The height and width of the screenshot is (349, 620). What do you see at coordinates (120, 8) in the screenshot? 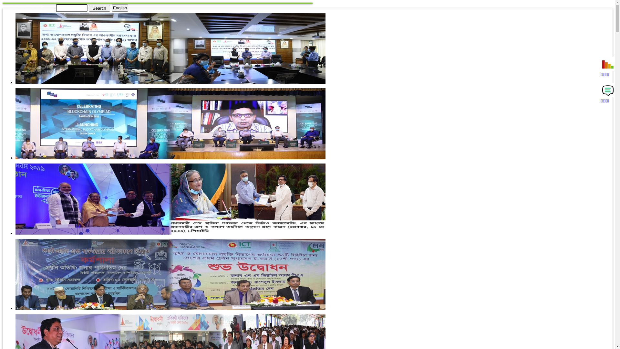
I see `English` at bounding box center [120, 8].